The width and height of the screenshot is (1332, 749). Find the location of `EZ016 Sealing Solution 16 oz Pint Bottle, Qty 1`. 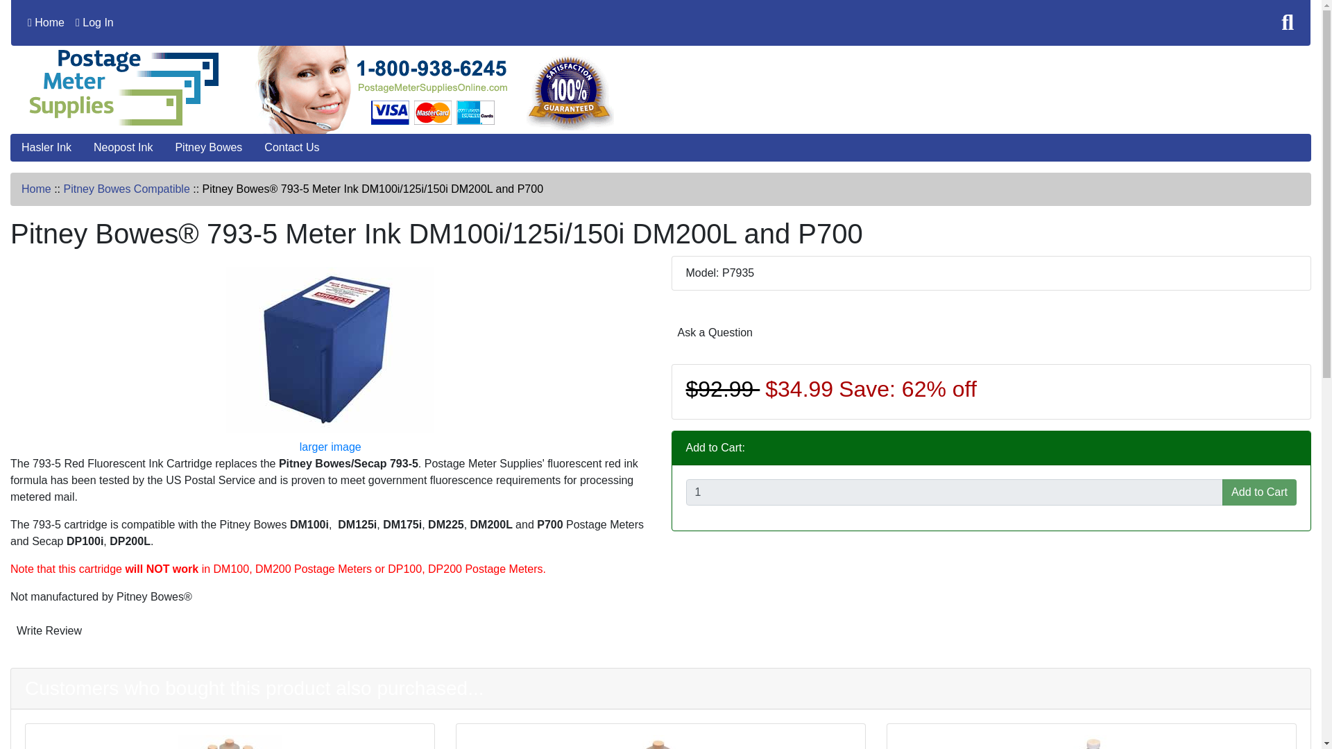

EZ016 Sealing Solution 16 oz Pint Bottle, Qty 1 is located at coordinates (660, 742).